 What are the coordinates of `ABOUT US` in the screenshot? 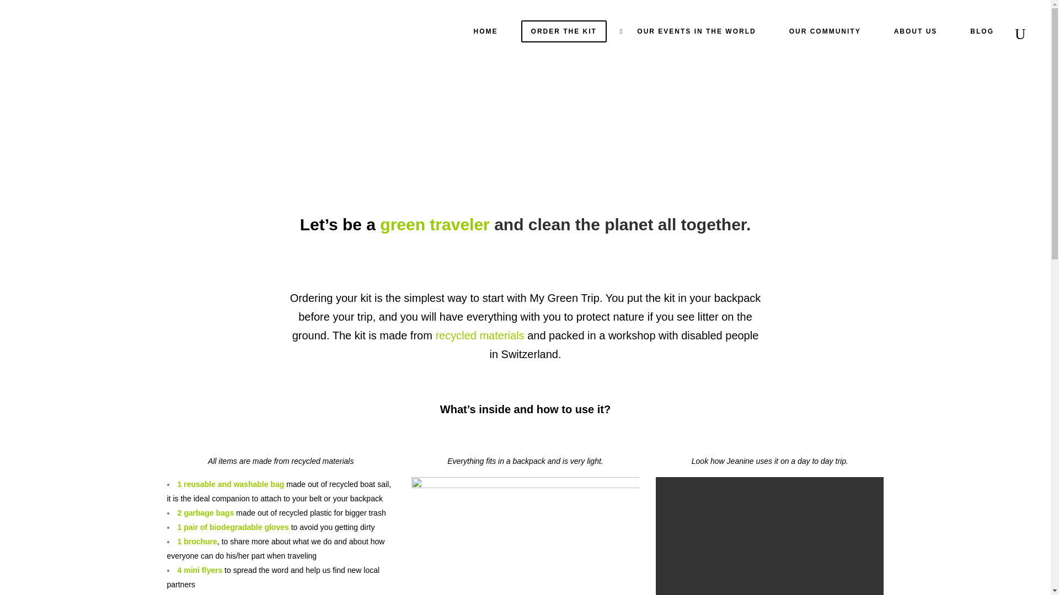 It's located at (916, 31).